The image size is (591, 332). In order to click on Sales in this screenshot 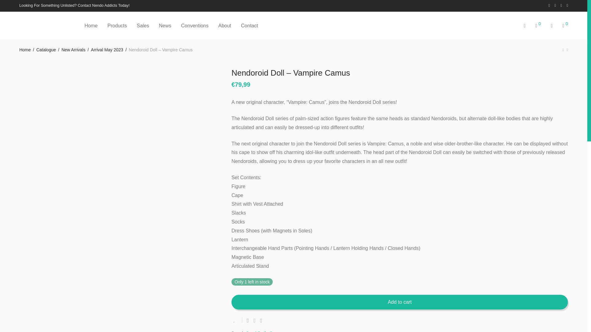, I will do `click(143, 26)`.